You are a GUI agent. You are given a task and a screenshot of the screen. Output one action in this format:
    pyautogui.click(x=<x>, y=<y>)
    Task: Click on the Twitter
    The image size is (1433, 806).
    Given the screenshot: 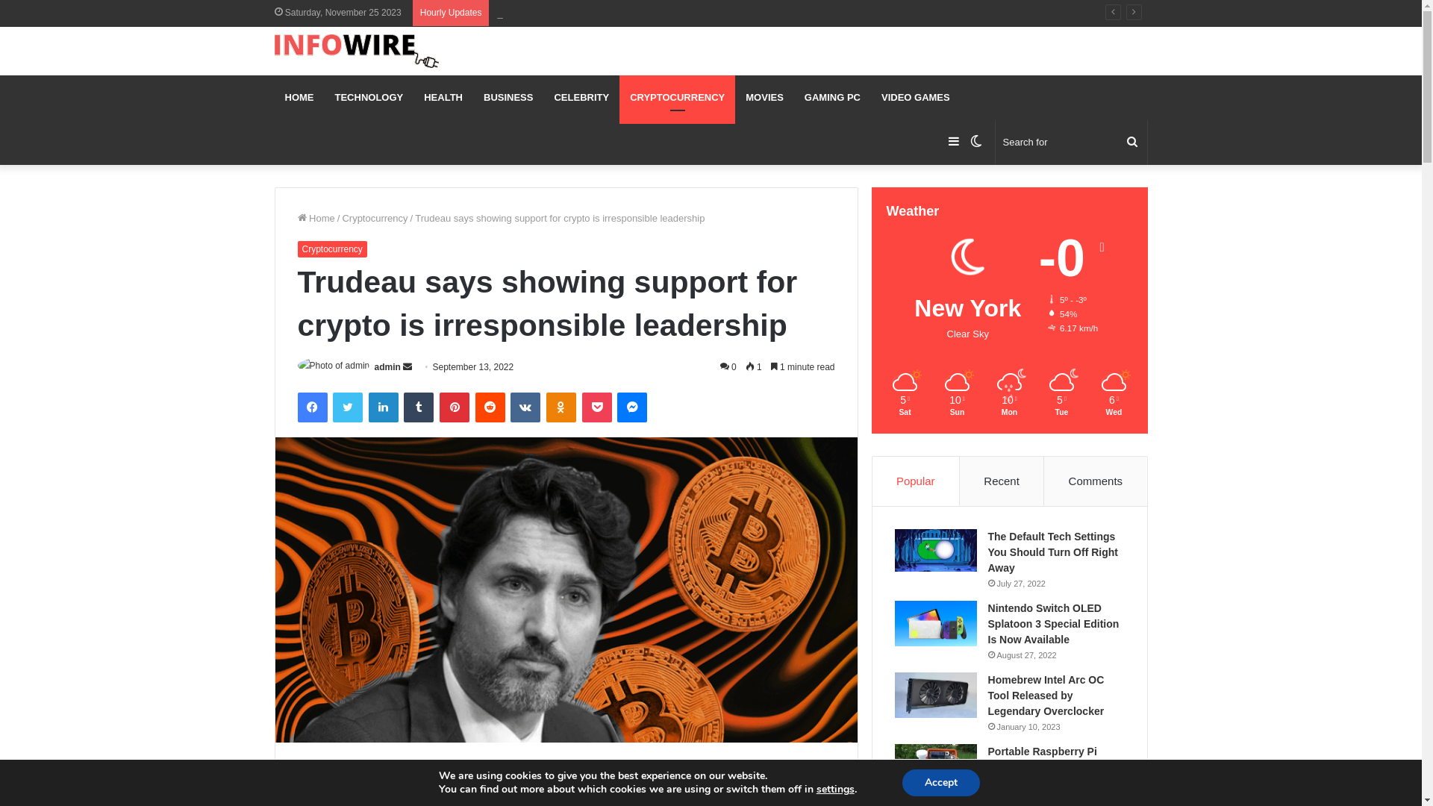 What is the action you would take?
    pyautogui.click(x=348, y=407)
    